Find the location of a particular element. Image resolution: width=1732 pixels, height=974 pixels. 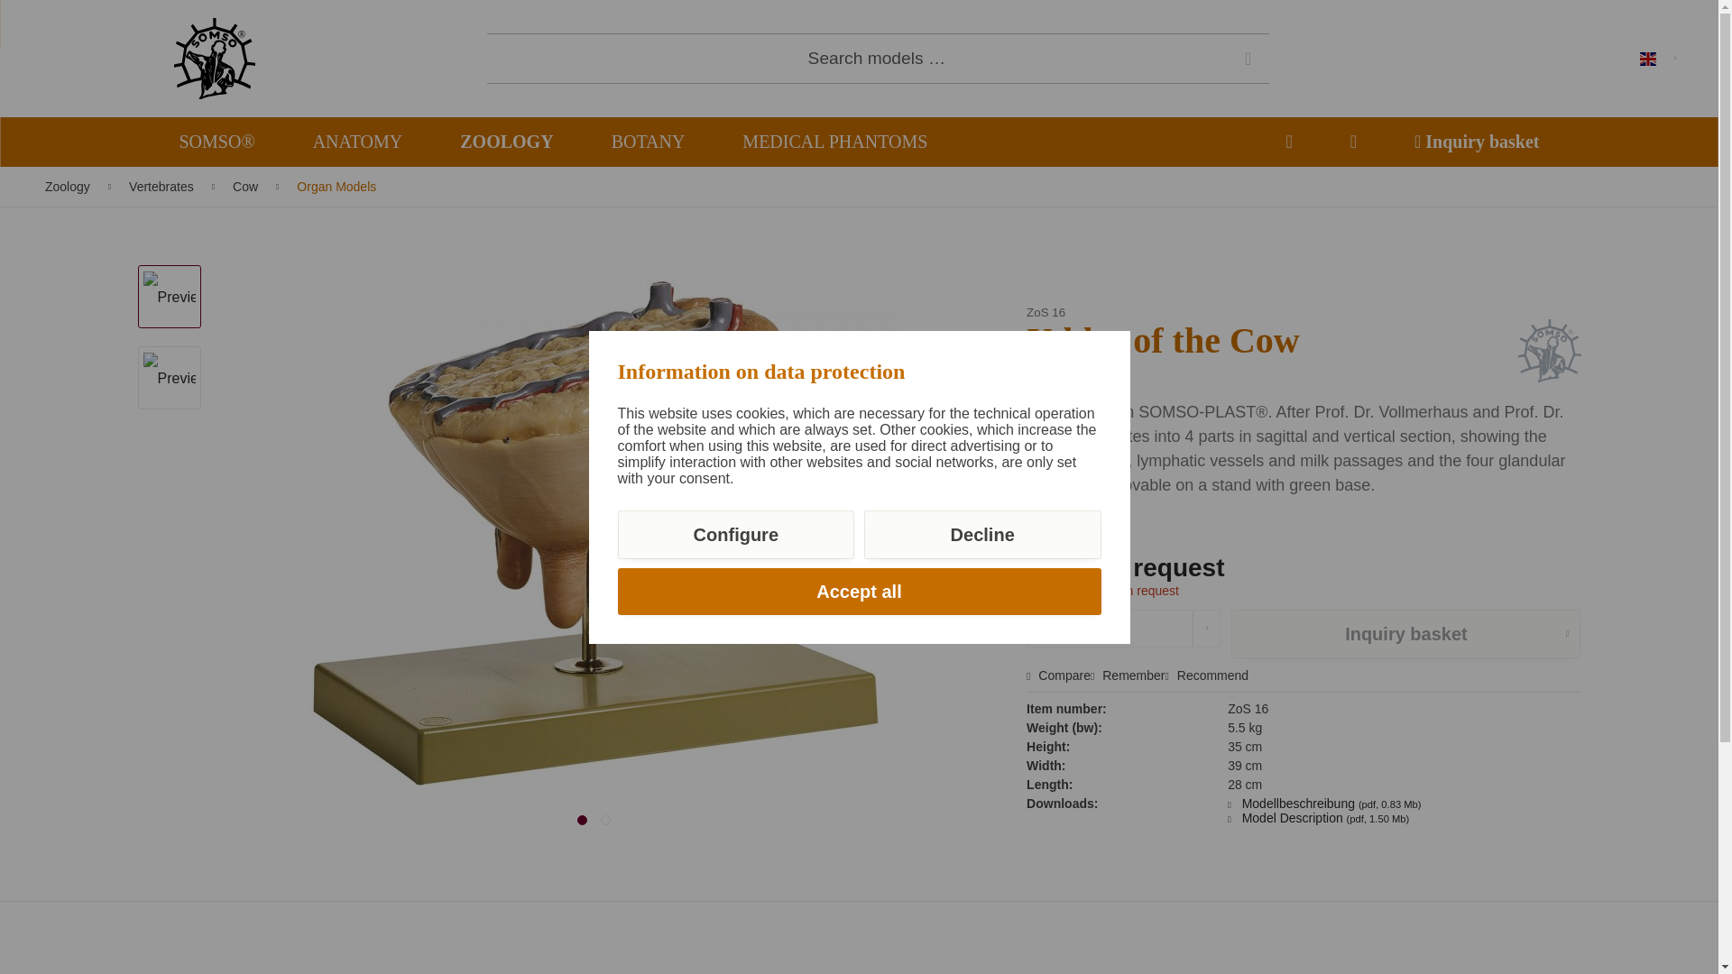

Zoology is located at coordinates (507, 141).